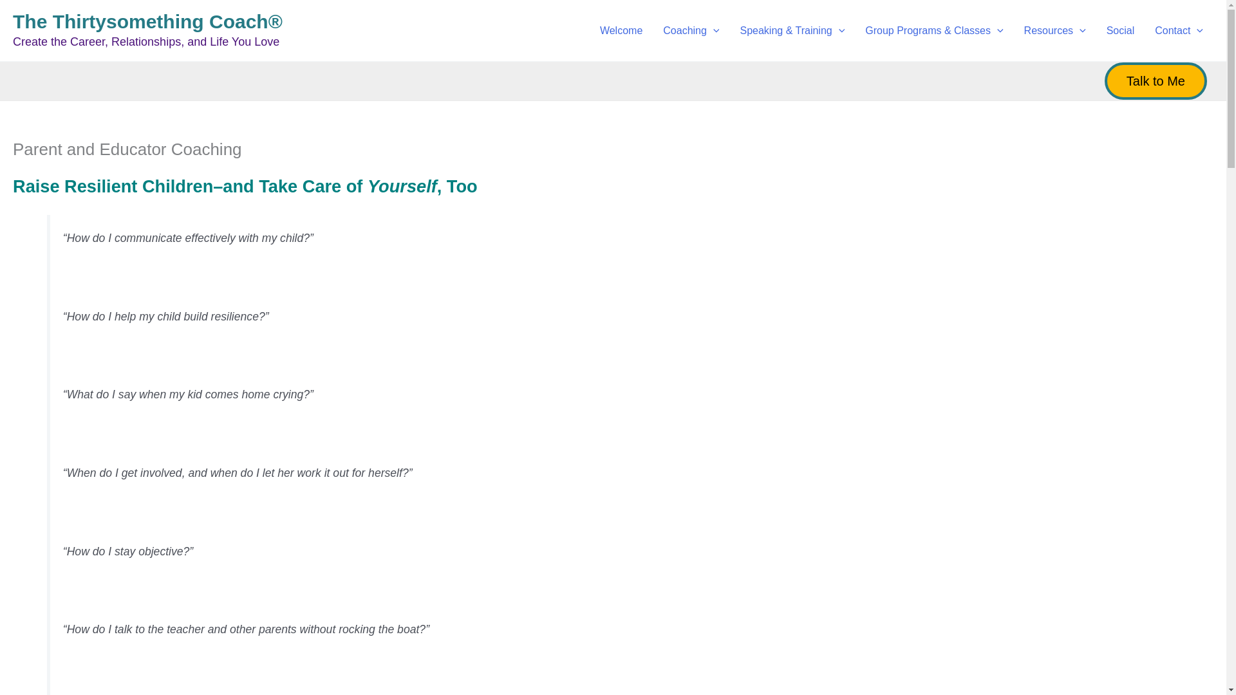  Describe the element at coordinates (1054, 30) in the screenshot. I see `Resources` at that location.